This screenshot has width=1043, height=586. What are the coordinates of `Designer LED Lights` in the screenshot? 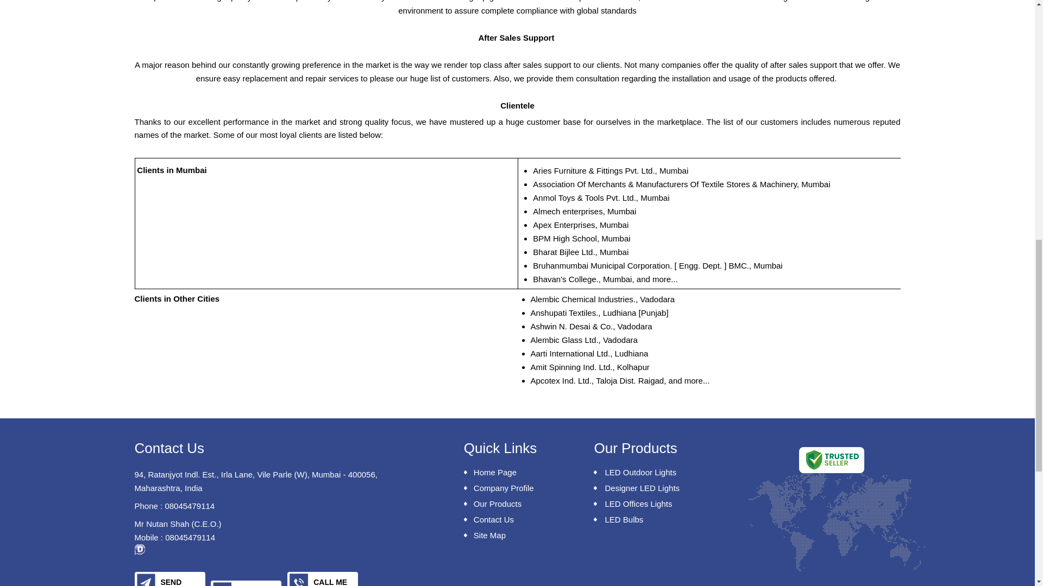 It's located at (670, 488).